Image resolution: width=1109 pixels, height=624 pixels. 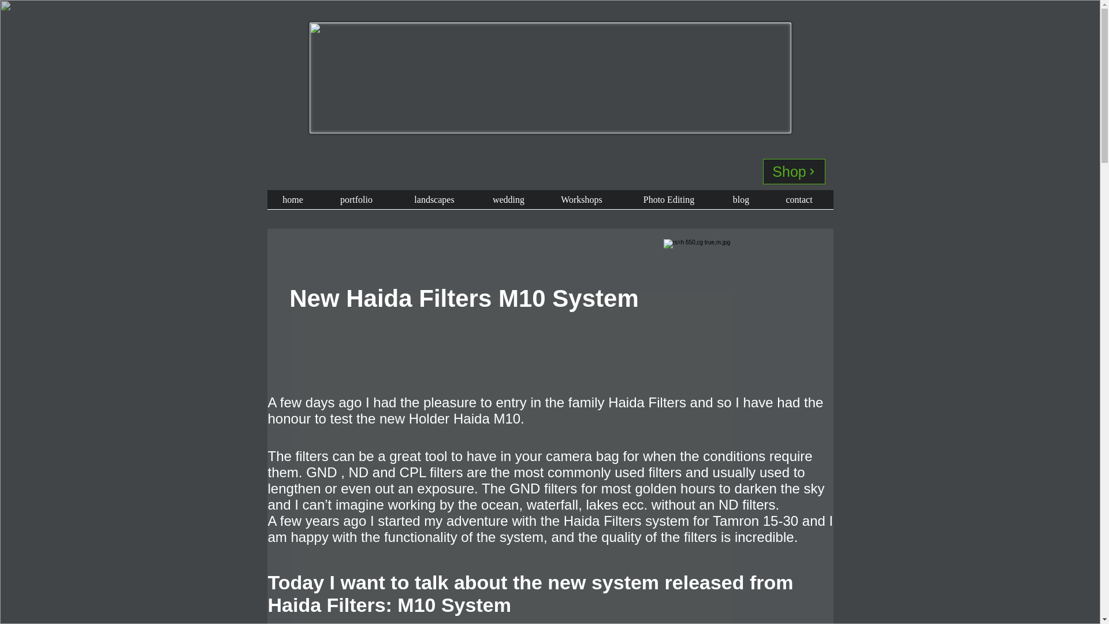 What do you see at coordinates (741, 203) in the screenshot?
I see `blog` at bounding box center [741, 203].